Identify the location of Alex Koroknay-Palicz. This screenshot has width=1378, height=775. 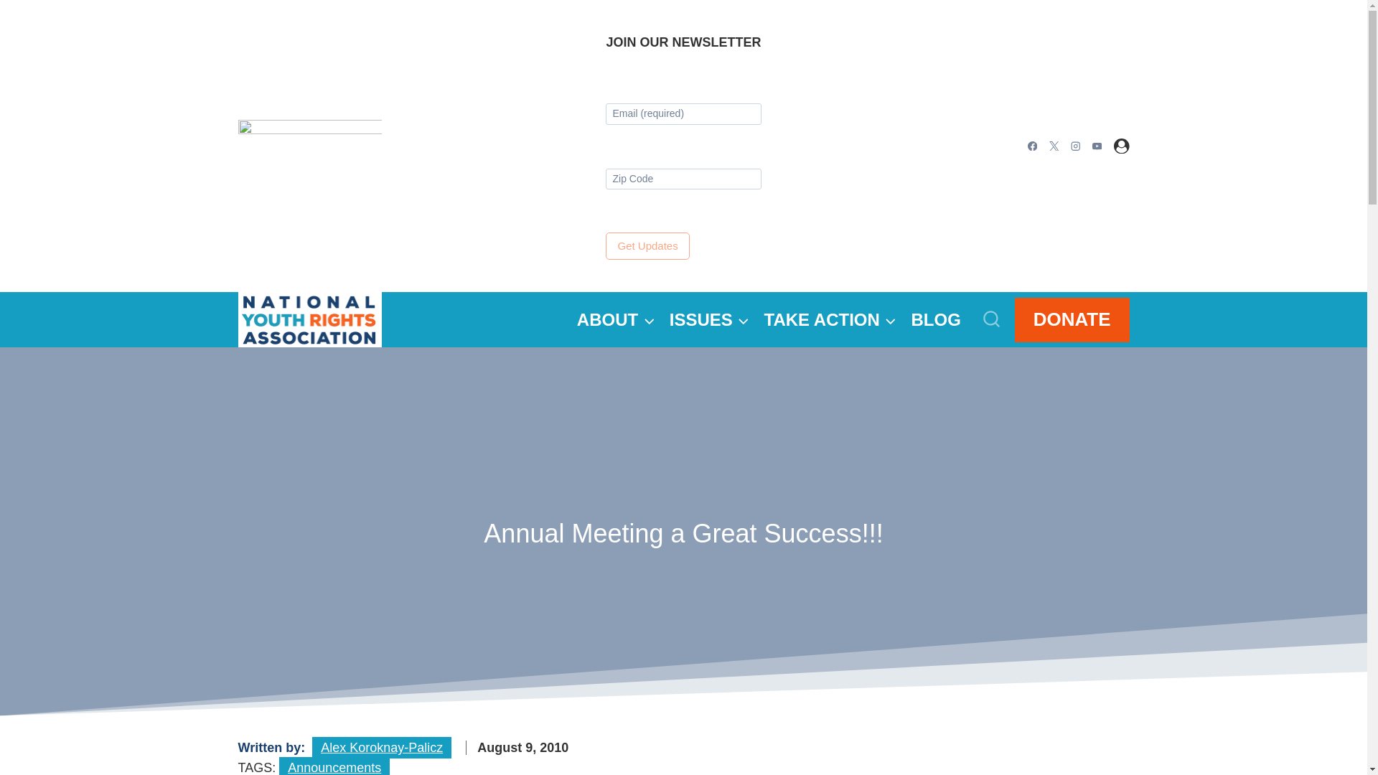
(382, 748).